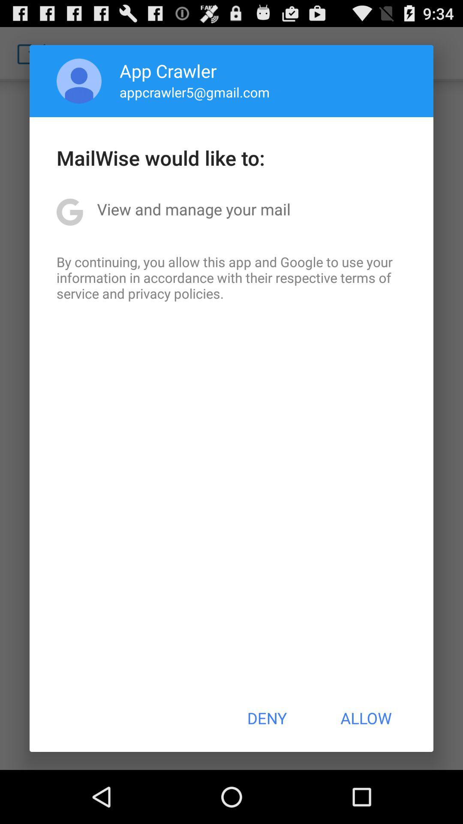 The image size is (463, 824). What do you see at coordinates (267, 718) in the screenshot?
I see `turn on deny item` at bounding box center [267, 718].